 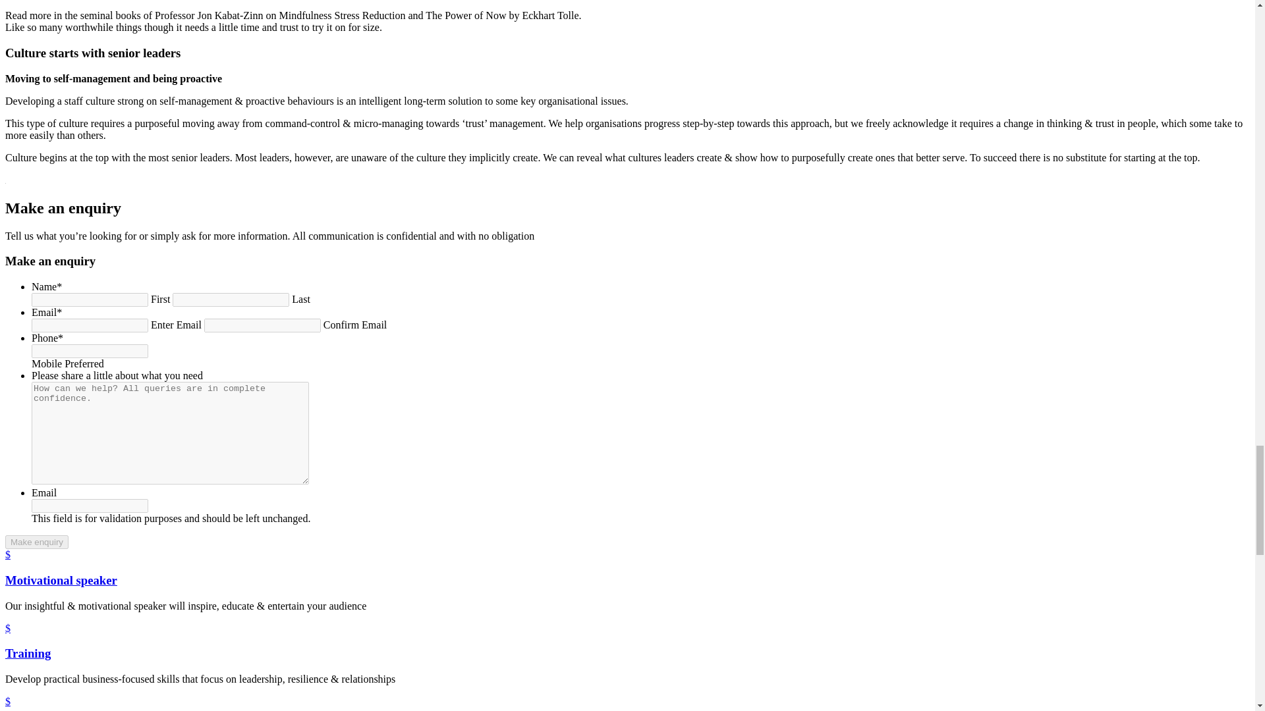 I want to click on Motivational speaker, so click(x=61, y=580).